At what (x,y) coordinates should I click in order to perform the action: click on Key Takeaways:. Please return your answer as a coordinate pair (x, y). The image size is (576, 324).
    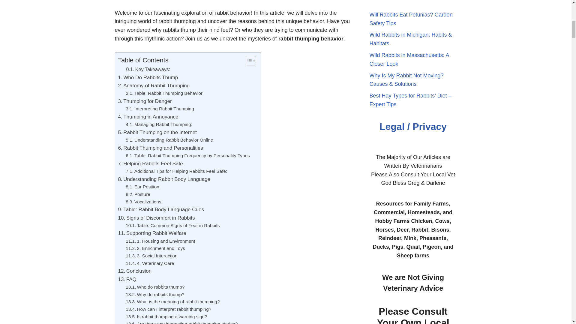
    Looking at the image, I should click on (148, 70).